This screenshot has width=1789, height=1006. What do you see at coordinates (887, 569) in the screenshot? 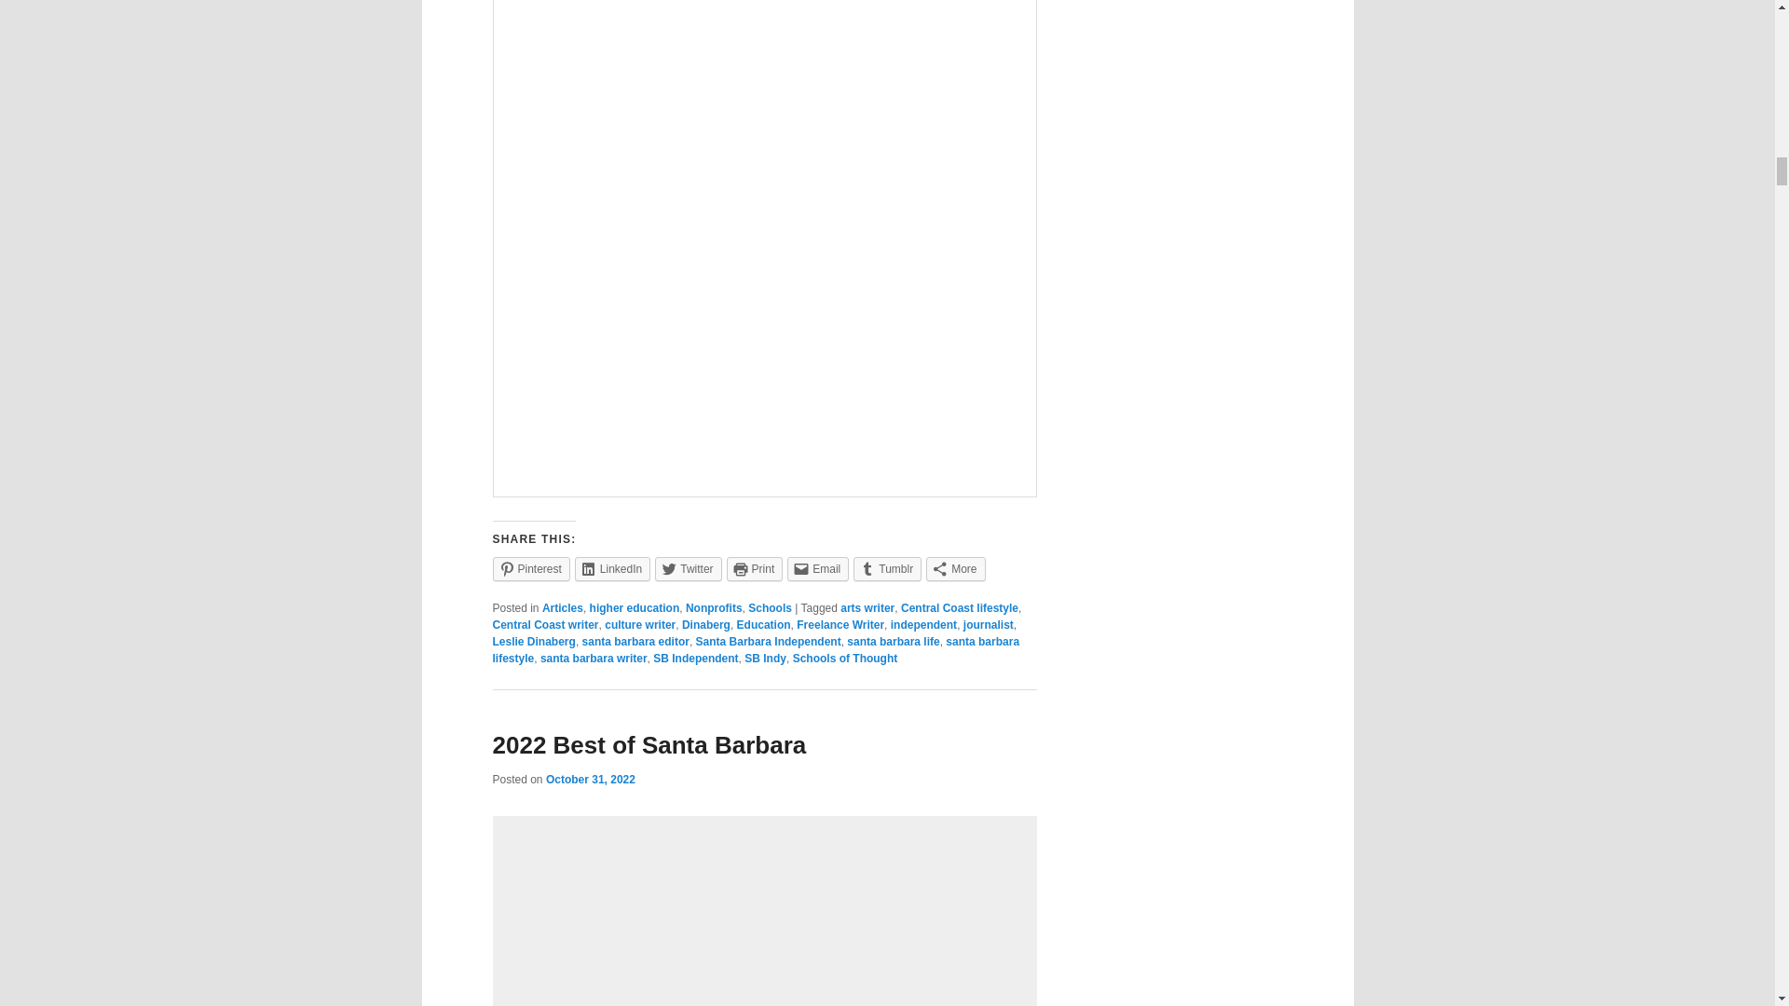
I see `Click to share on Tumblr` at bounding box center [887, 569].